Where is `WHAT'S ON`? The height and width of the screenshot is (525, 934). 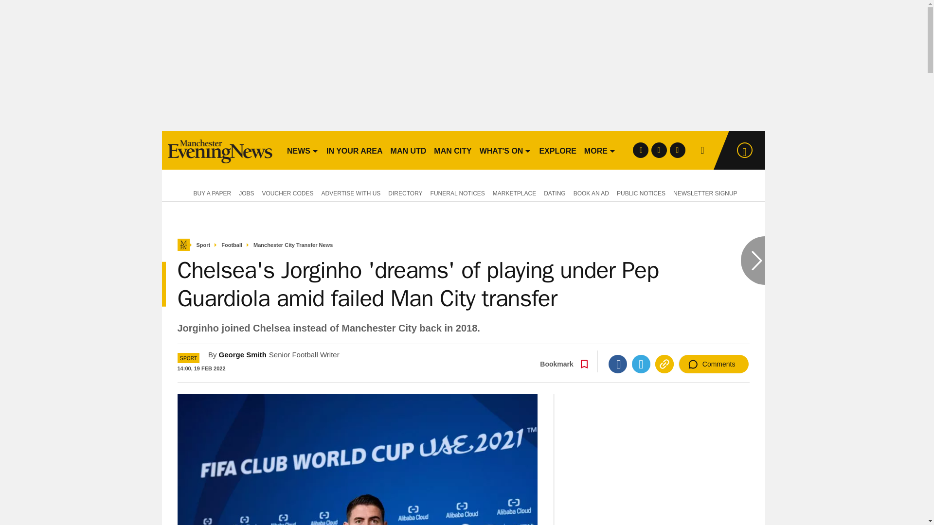 WHAT'S ON is located at coordinates (505, 150).